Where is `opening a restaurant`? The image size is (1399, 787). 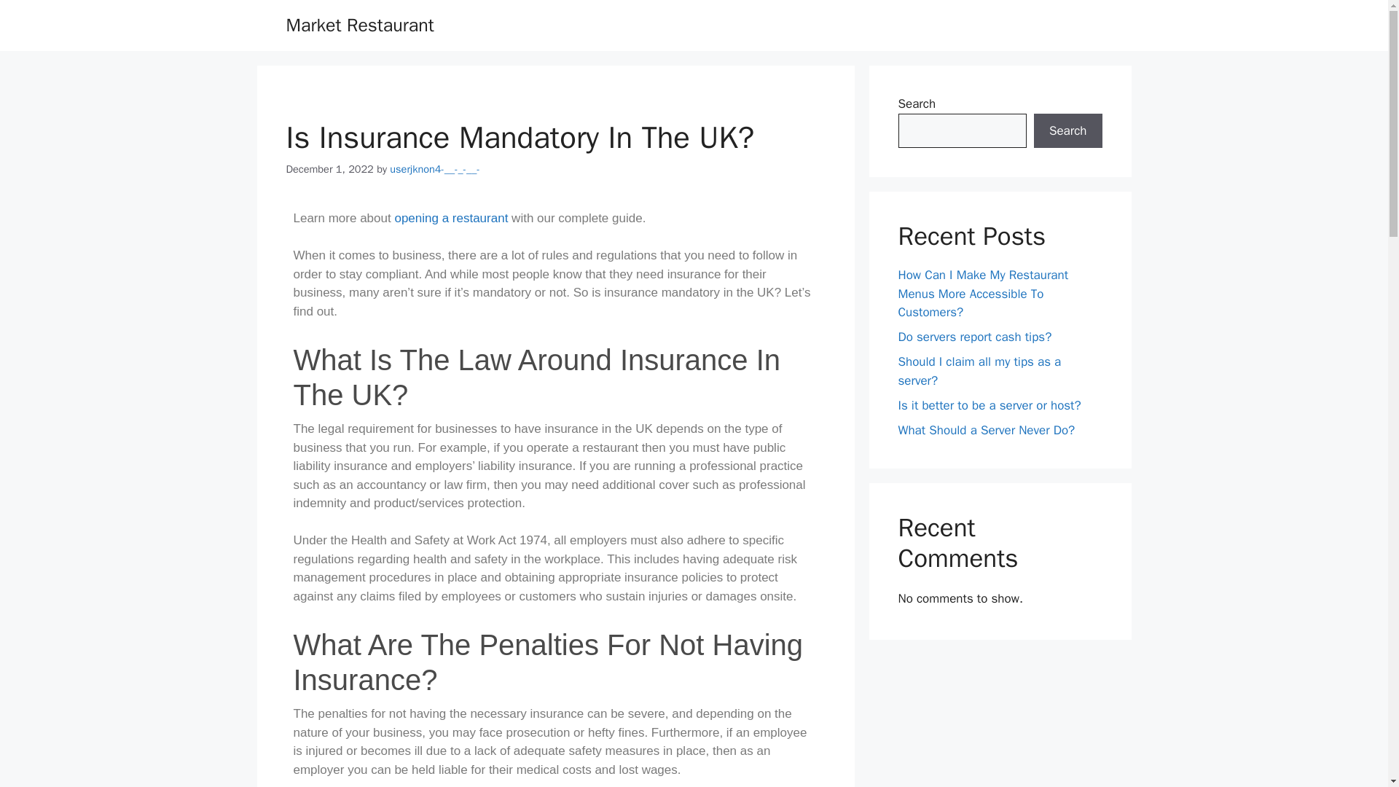
opening a restaurant is located at coordinates (450, 218).